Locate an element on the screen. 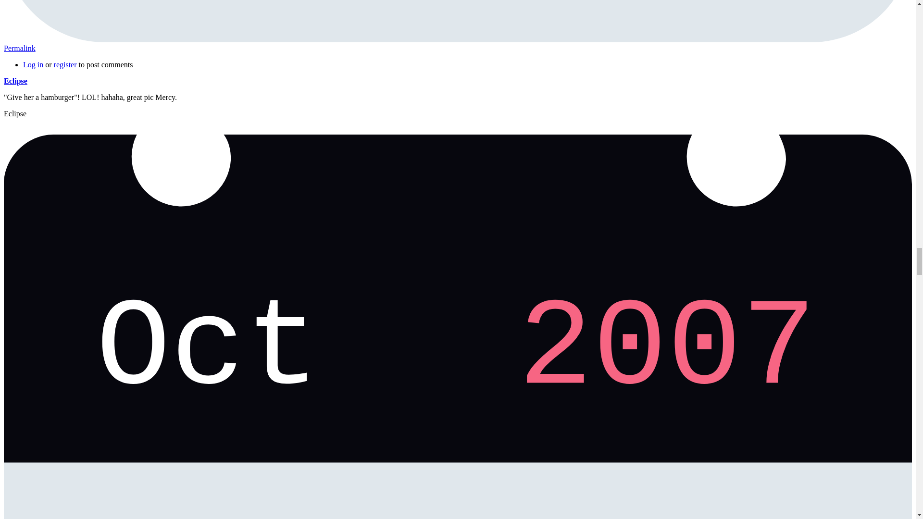  Log in is located at coordinates (33, 64).